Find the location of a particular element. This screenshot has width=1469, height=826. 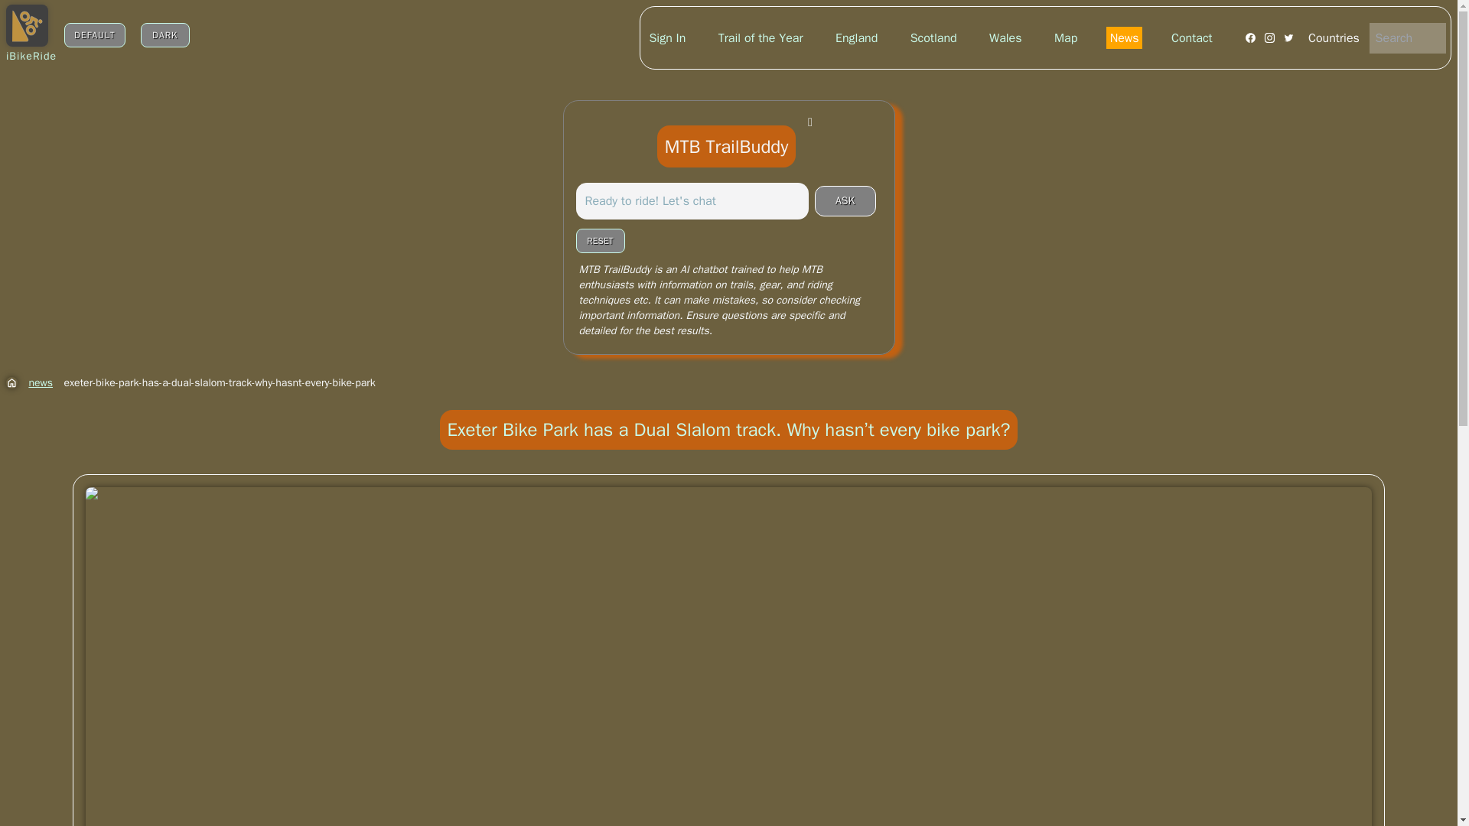

Trail of the Year is located at coordinates (761, 37).